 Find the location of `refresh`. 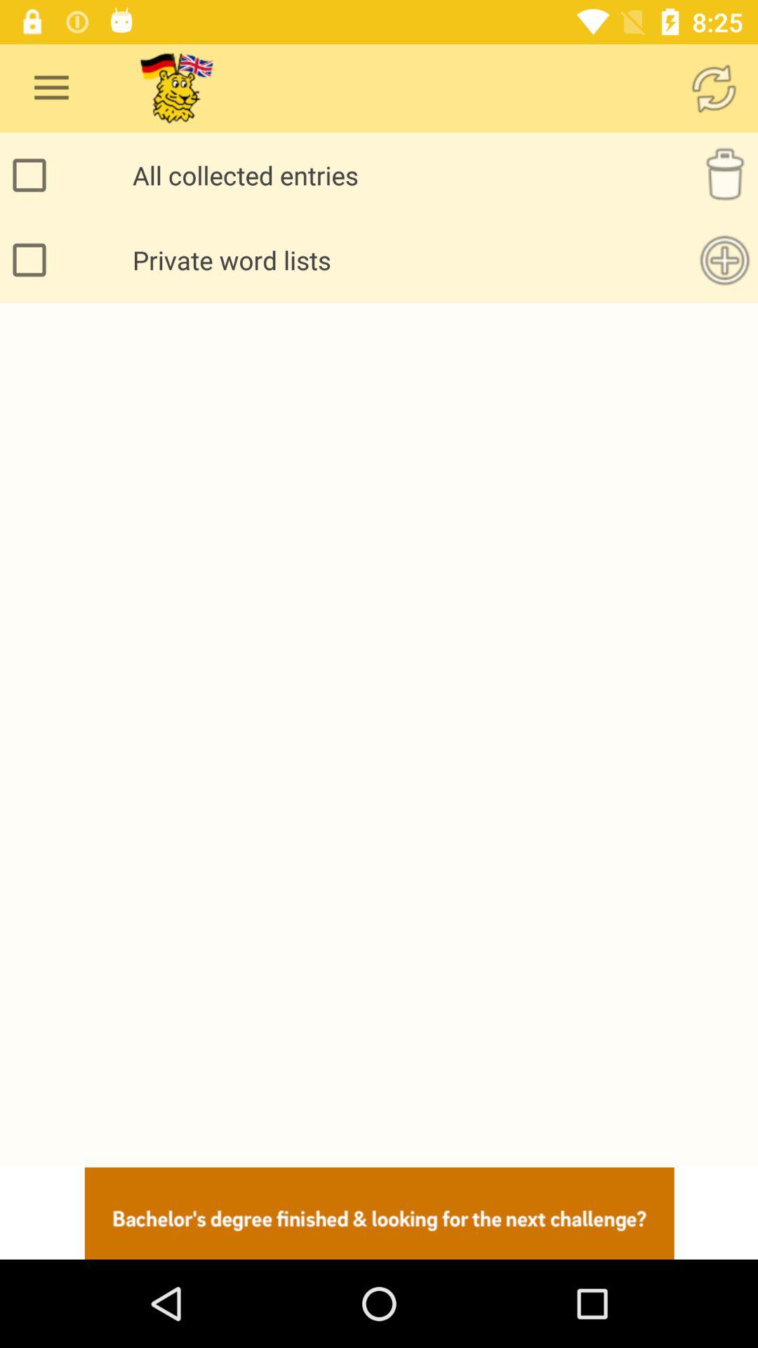

refresh is located at coordinates (714, 88).